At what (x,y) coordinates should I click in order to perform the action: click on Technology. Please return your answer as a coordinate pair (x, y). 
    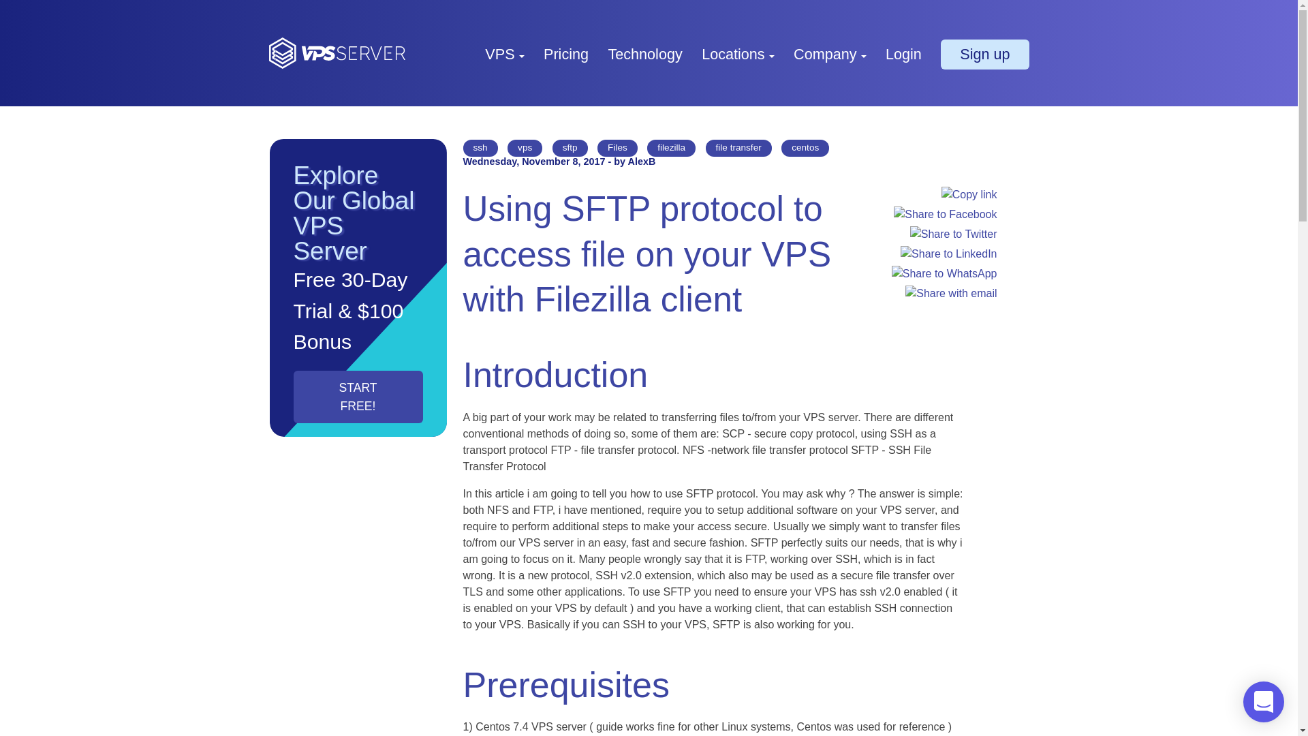
    Looking at the image, I should click on (644, 53).